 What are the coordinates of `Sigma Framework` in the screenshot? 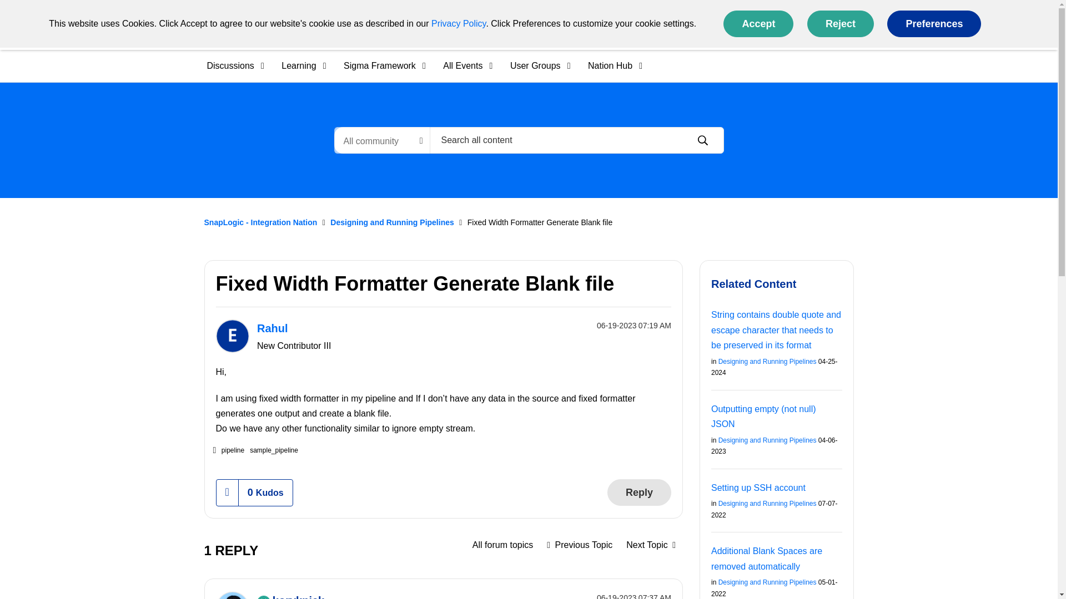 It's located at (381, 65).